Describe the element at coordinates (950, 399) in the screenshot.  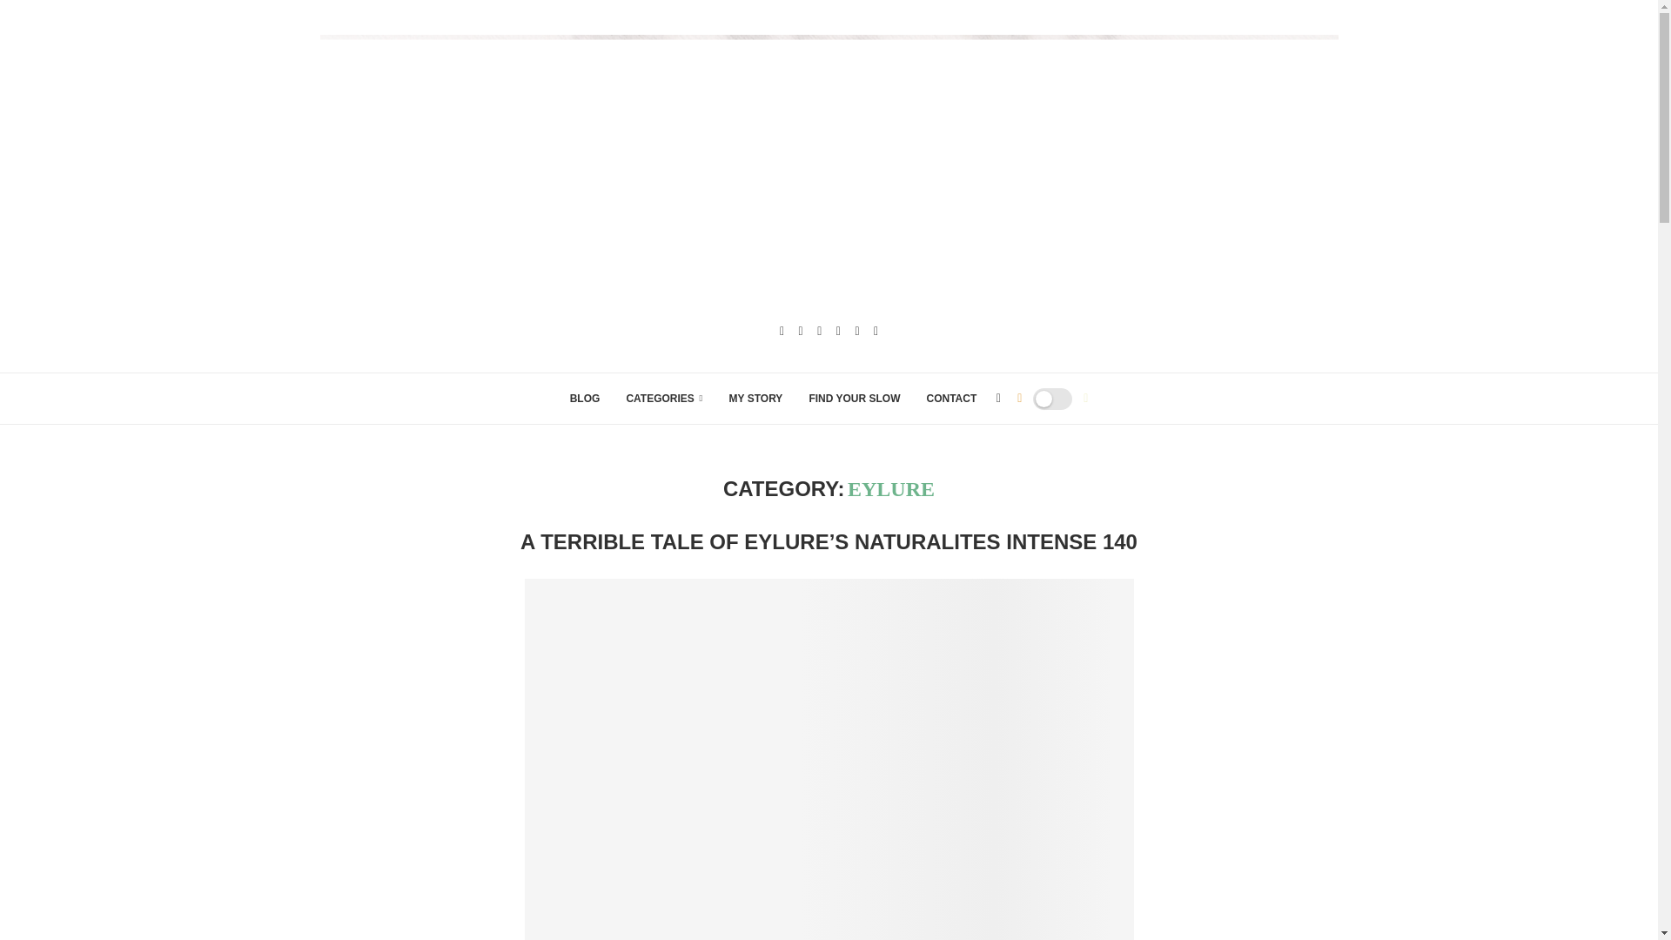
I see `CONTACT` at that location.